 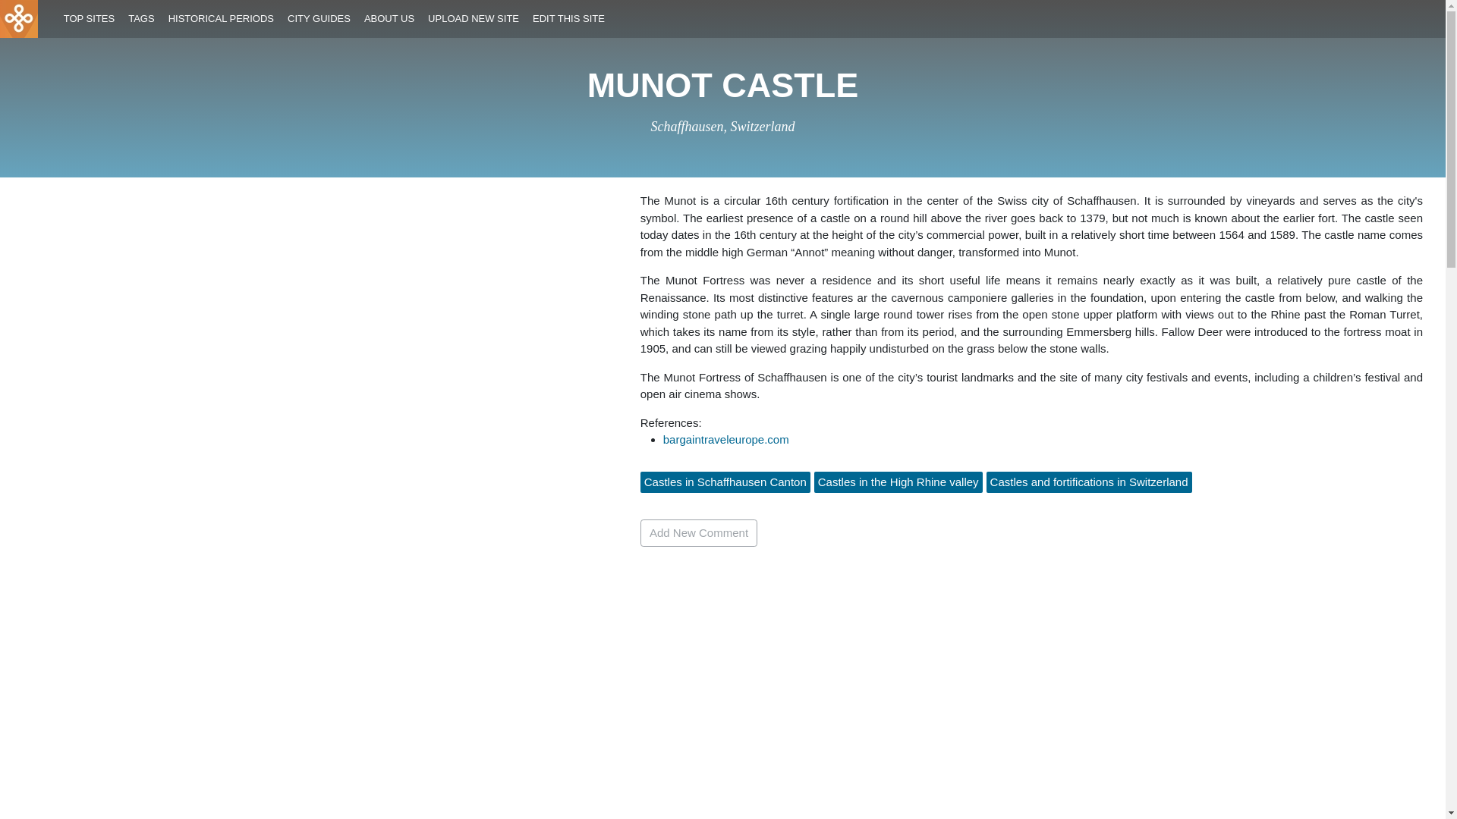 I want to click on Castles in the High Rhine valley, so click(x=898, y=481).